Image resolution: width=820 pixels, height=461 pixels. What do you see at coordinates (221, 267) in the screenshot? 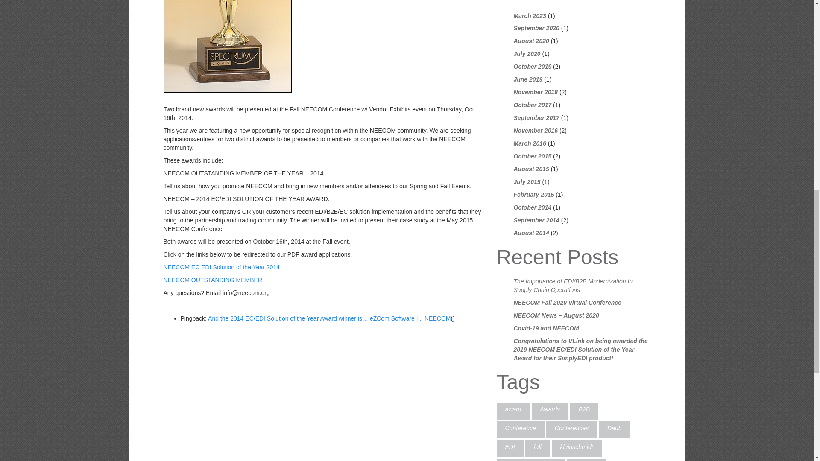
I see `NEECOM EC EDI Solution of the Year 2014` at bounding box center [221, 267].